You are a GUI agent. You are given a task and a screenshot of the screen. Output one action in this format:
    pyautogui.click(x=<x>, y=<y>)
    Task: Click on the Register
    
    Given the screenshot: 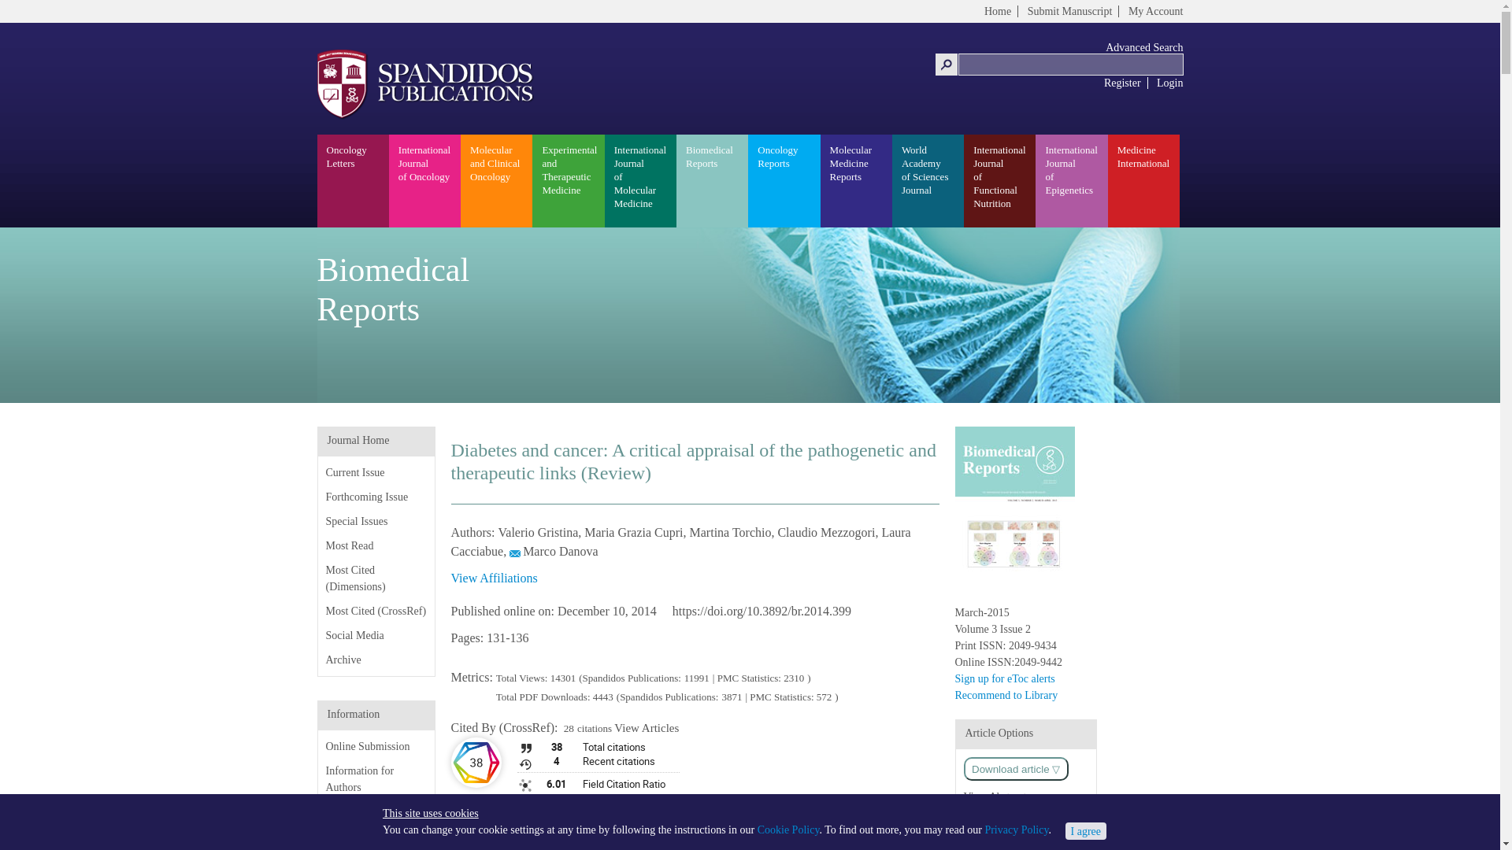 What is the action you would take?
    pyautogui.click(x=1122, y=83)
    